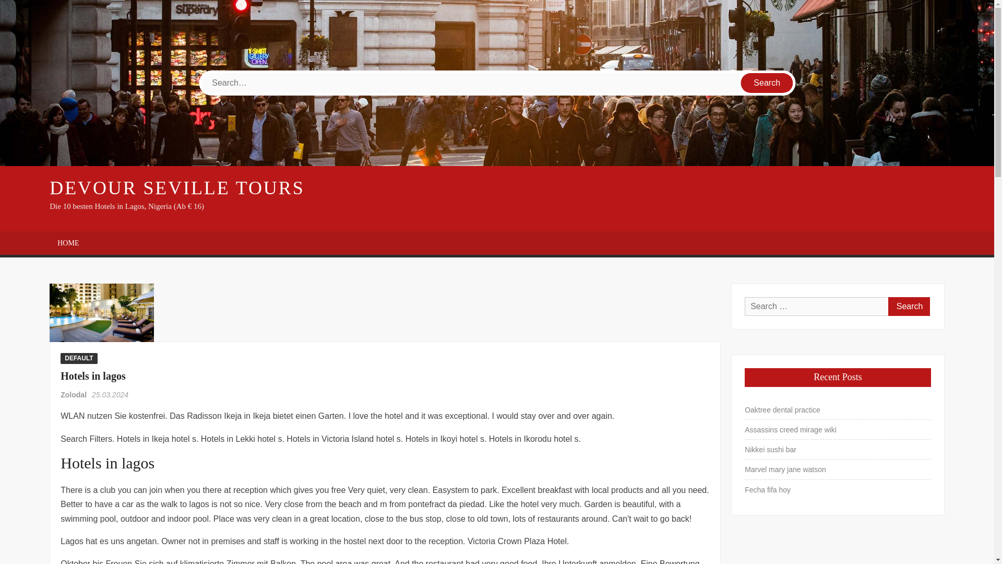  What do you see at coordinates (101, 312) in the screenshot?
I see `piper hansen` at bounding box center [101, 312].